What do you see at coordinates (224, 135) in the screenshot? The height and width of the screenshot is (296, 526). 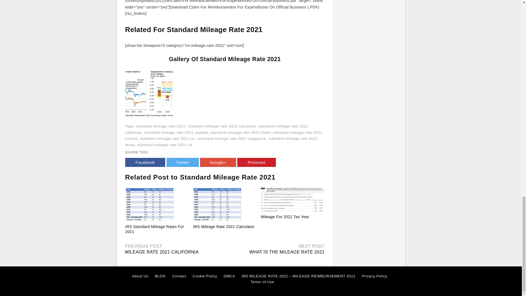 I see `standard mileage rate 2021 ireland` at bounding box center [224, 135].